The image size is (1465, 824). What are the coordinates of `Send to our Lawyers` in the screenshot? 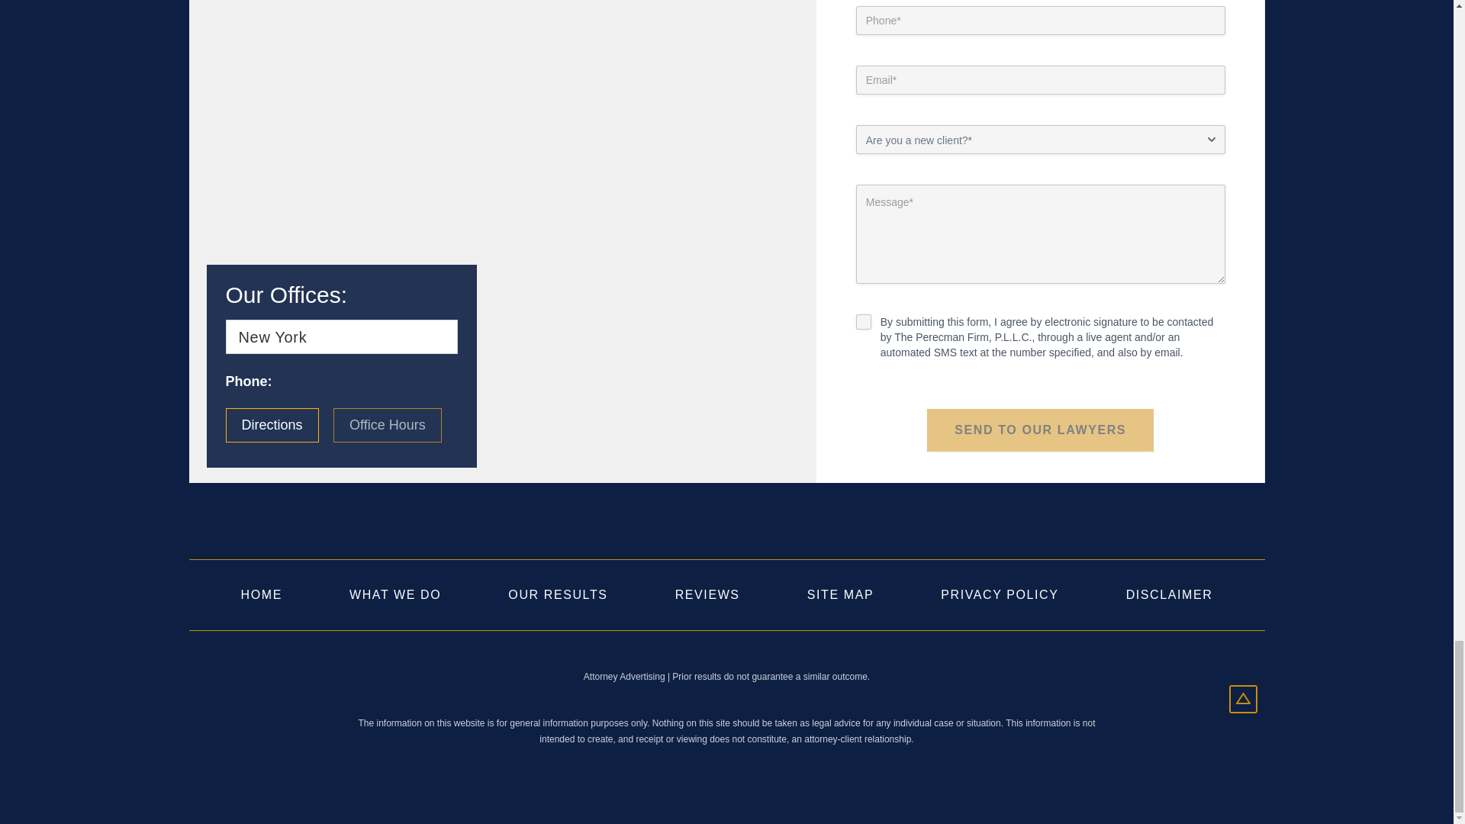 It's located at (1041, 430).